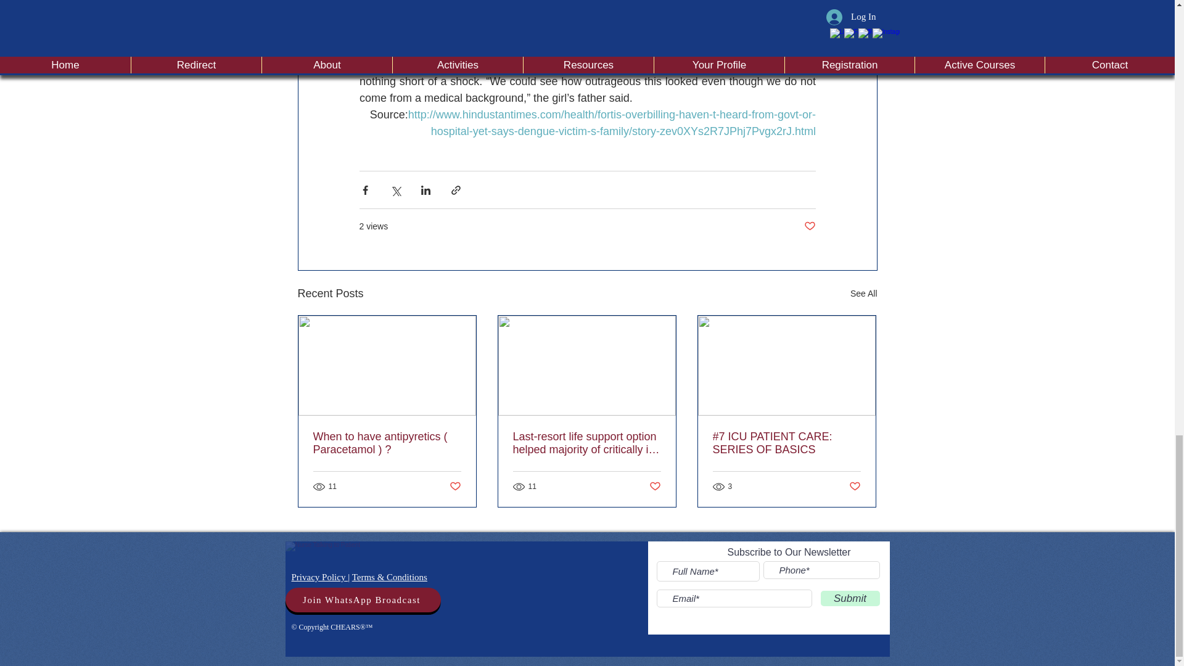 This screenshot has width=1184, height=666. I want to click on Privacy Policy, so click(319, 577).